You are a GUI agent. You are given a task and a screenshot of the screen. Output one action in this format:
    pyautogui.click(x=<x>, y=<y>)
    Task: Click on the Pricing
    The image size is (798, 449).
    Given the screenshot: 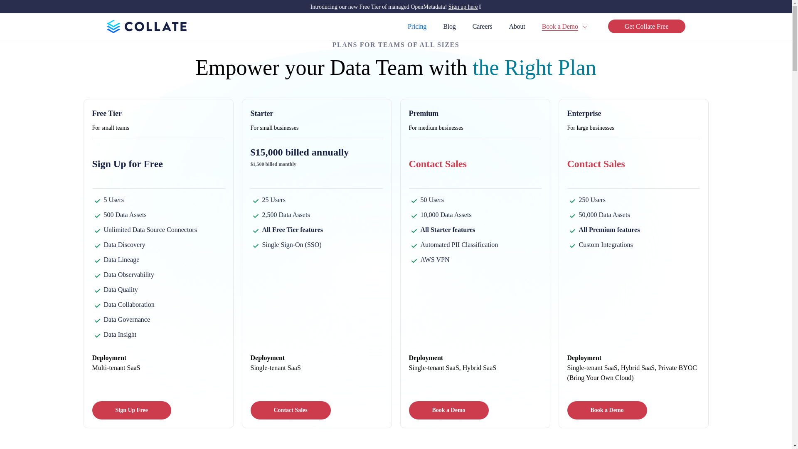 What is the action you would take?
    pyautogui.click(x=417, y=27)
    